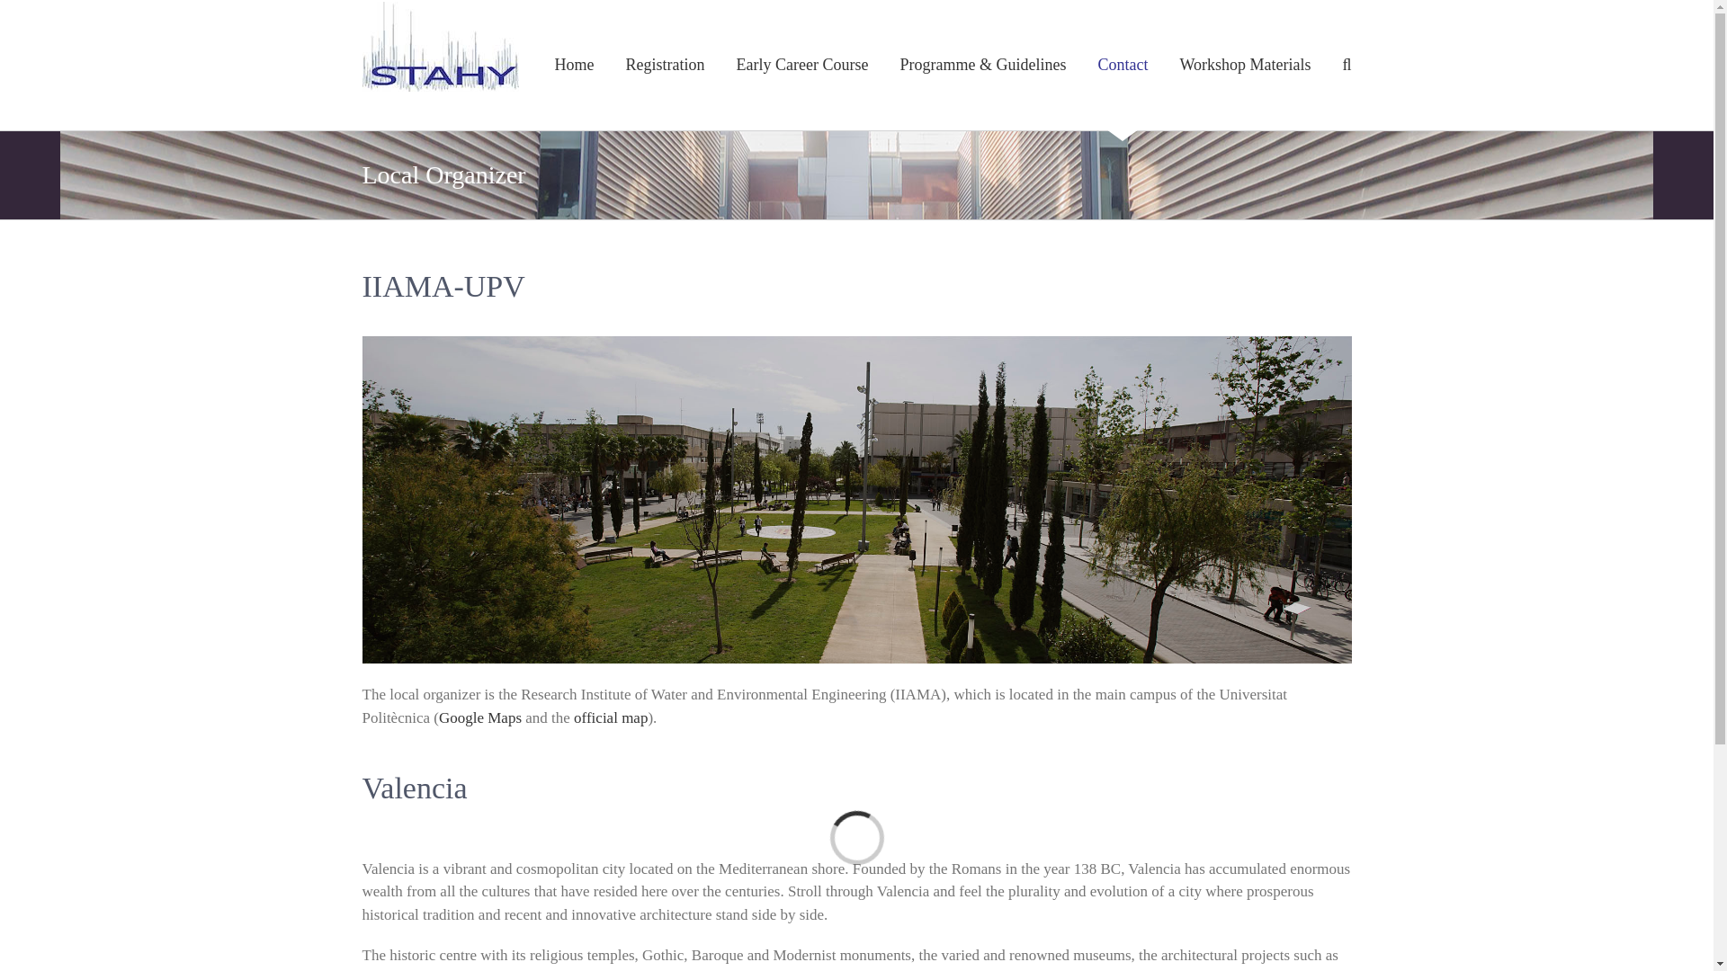 This screenshot has height=971, width=1727. What do you see at coordinates (1245, 65) in the screenshot?
I see `Workshop Materials` at bounding box center [1245, 65].